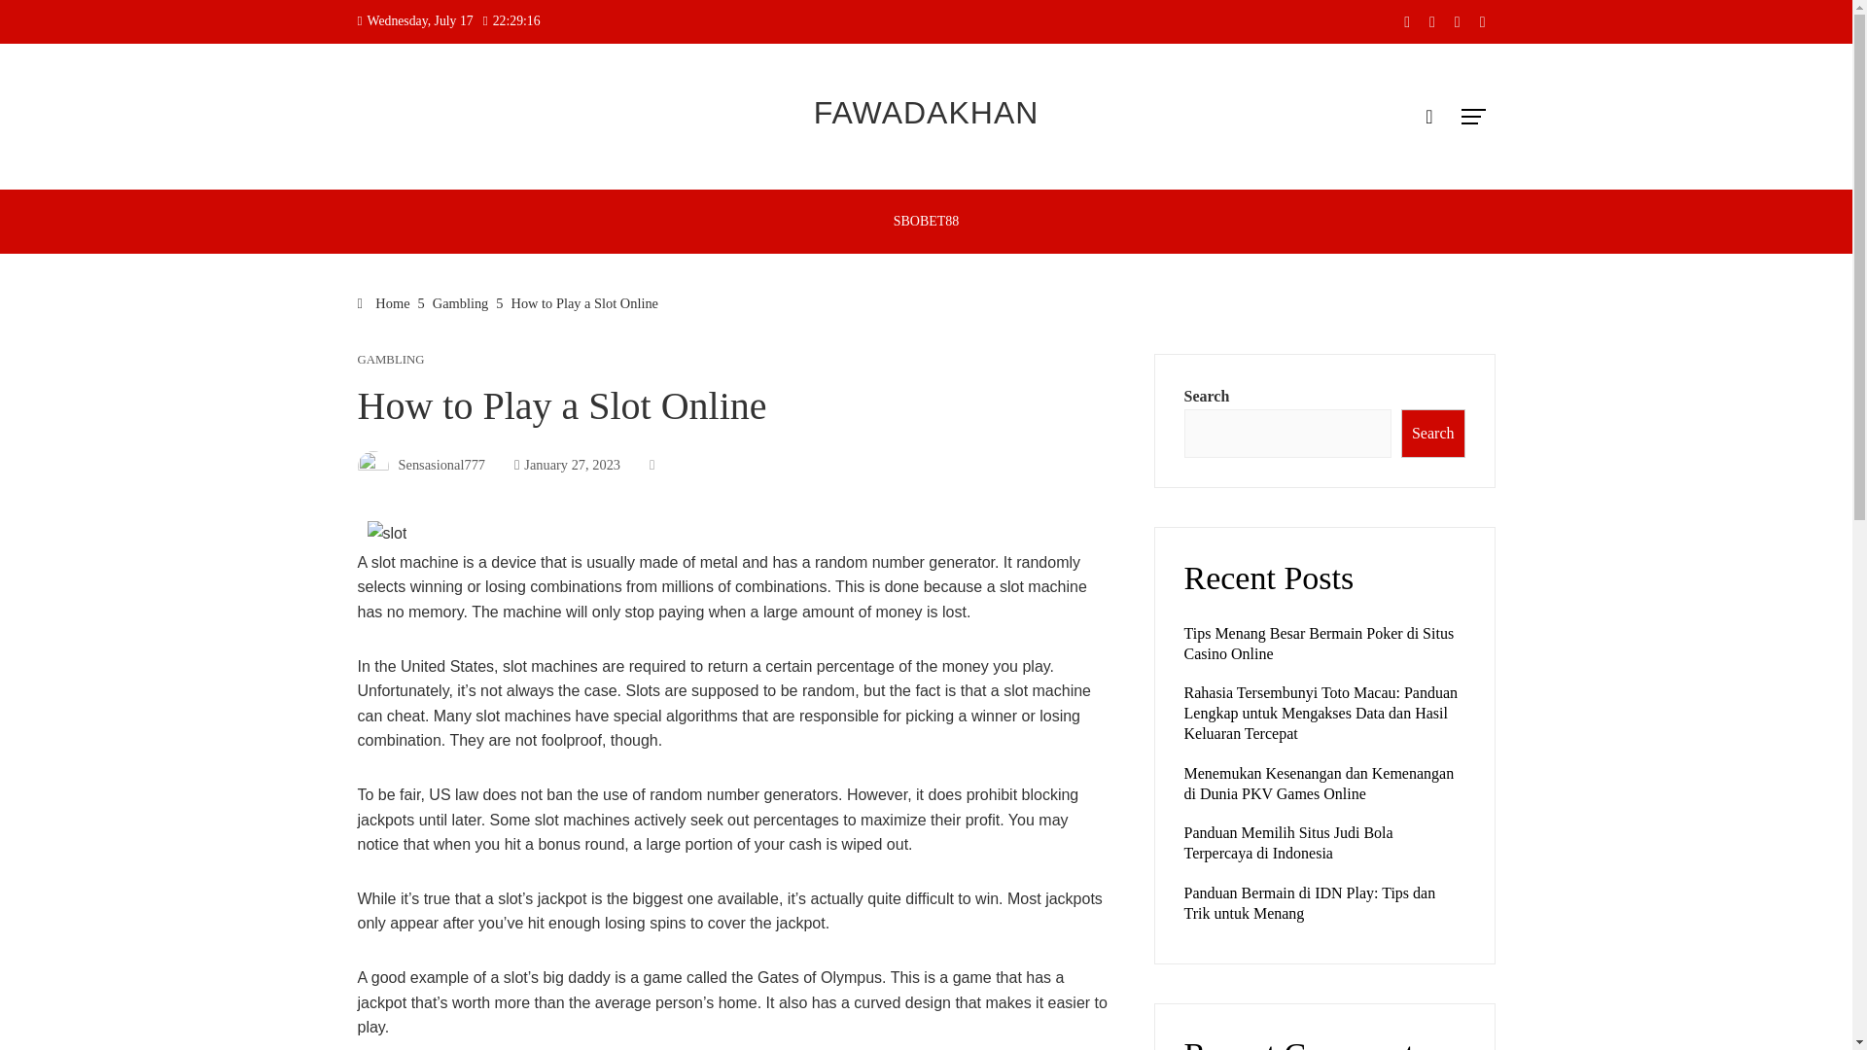 This screenshot has width=1867, height=1050. Describe the element at coordinates (384, 302) in the screenshot. I see `Home` at that location.